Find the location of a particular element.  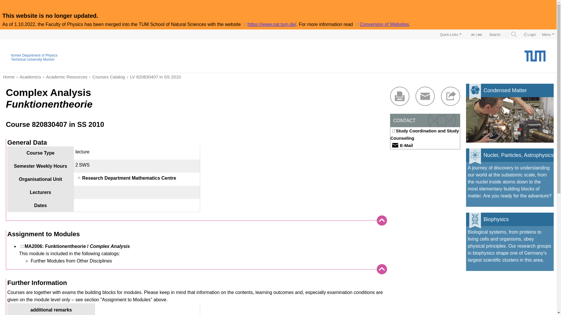

Search on these webpages is located at coordinates (514, 34).